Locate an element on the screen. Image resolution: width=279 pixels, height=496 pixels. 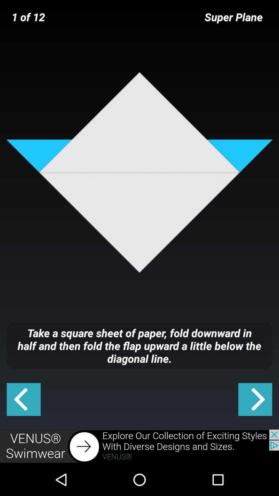
go back is located at coordinates (24, 399).